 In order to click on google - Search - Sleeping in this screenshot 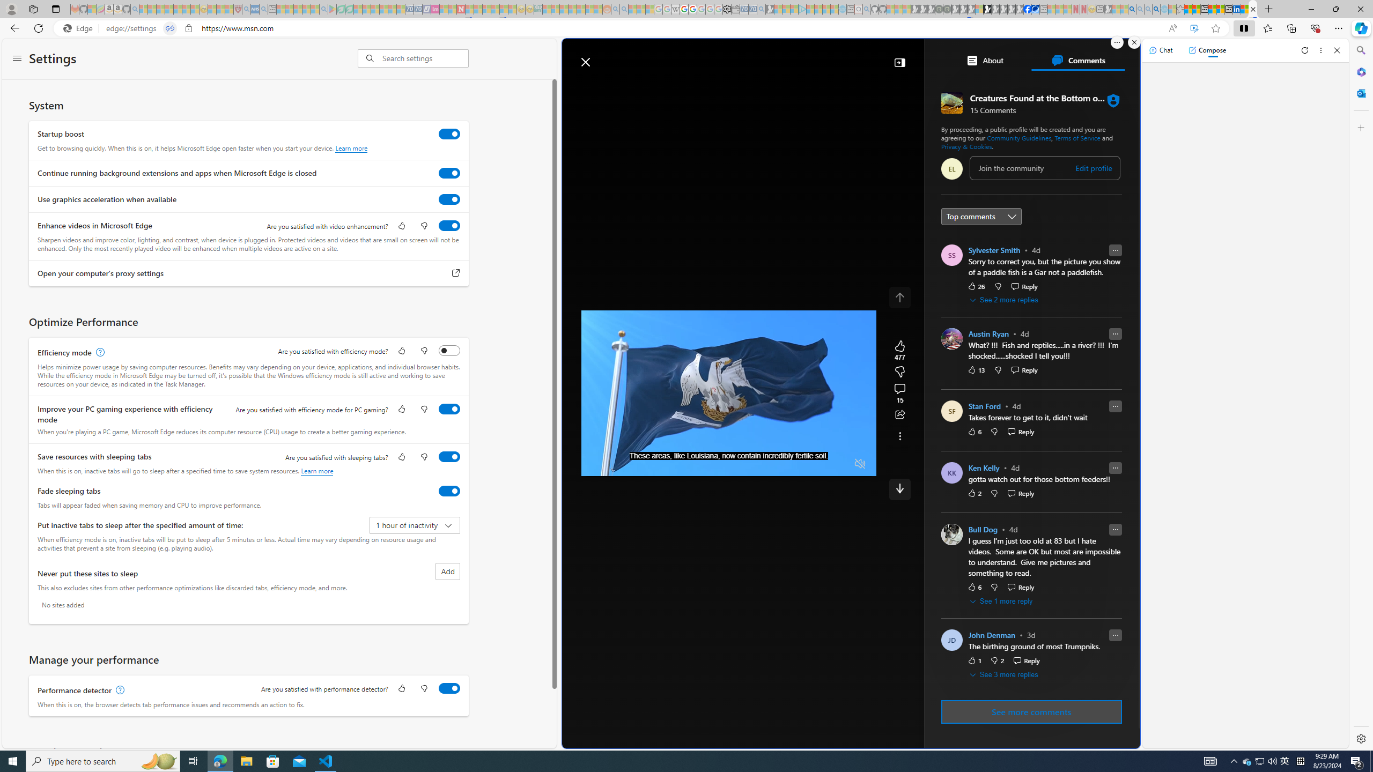, I will do `click(323, 9)`.